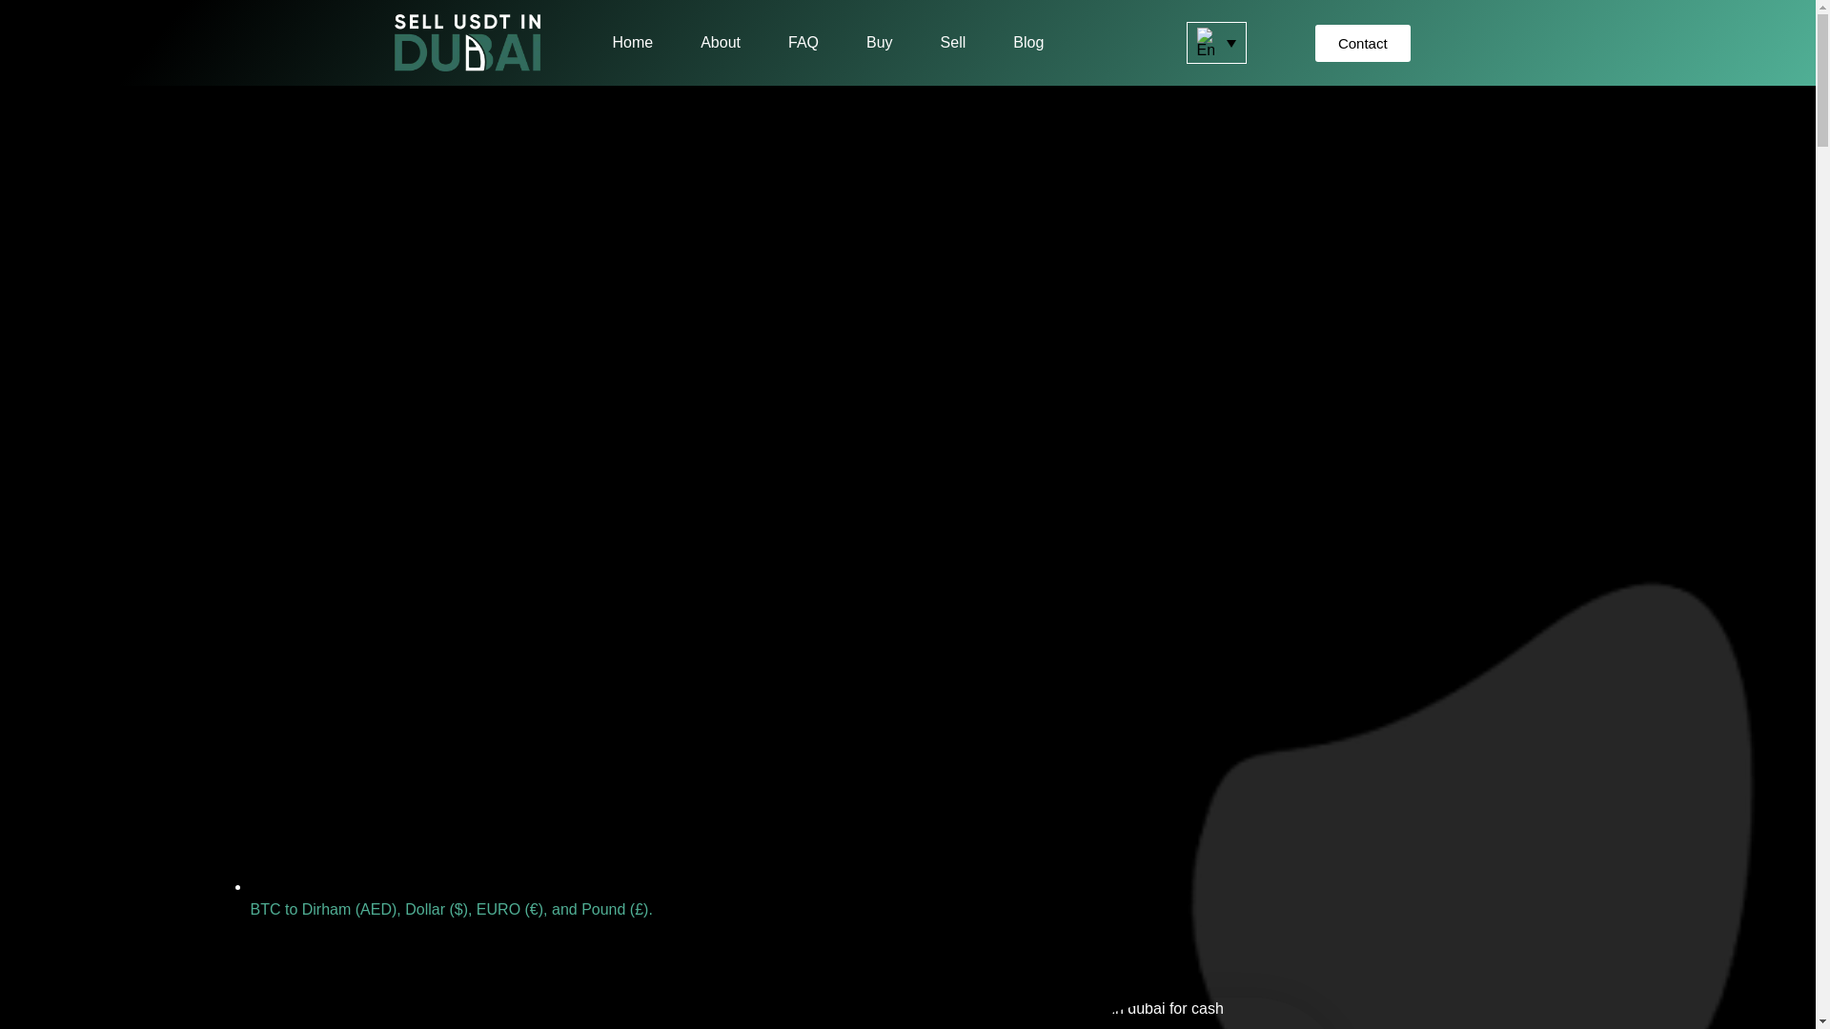 This screenshot has height=1029, width=1830. I want to click on Contact, so click(1363, 42).